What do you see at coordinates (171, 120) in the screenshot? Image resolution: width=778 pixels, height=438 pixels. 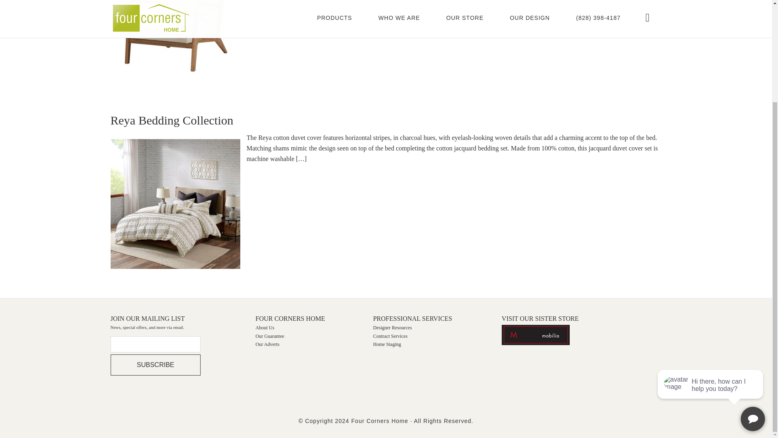 I see `Reya Bedding Collection` at bounding box center [171, 120].